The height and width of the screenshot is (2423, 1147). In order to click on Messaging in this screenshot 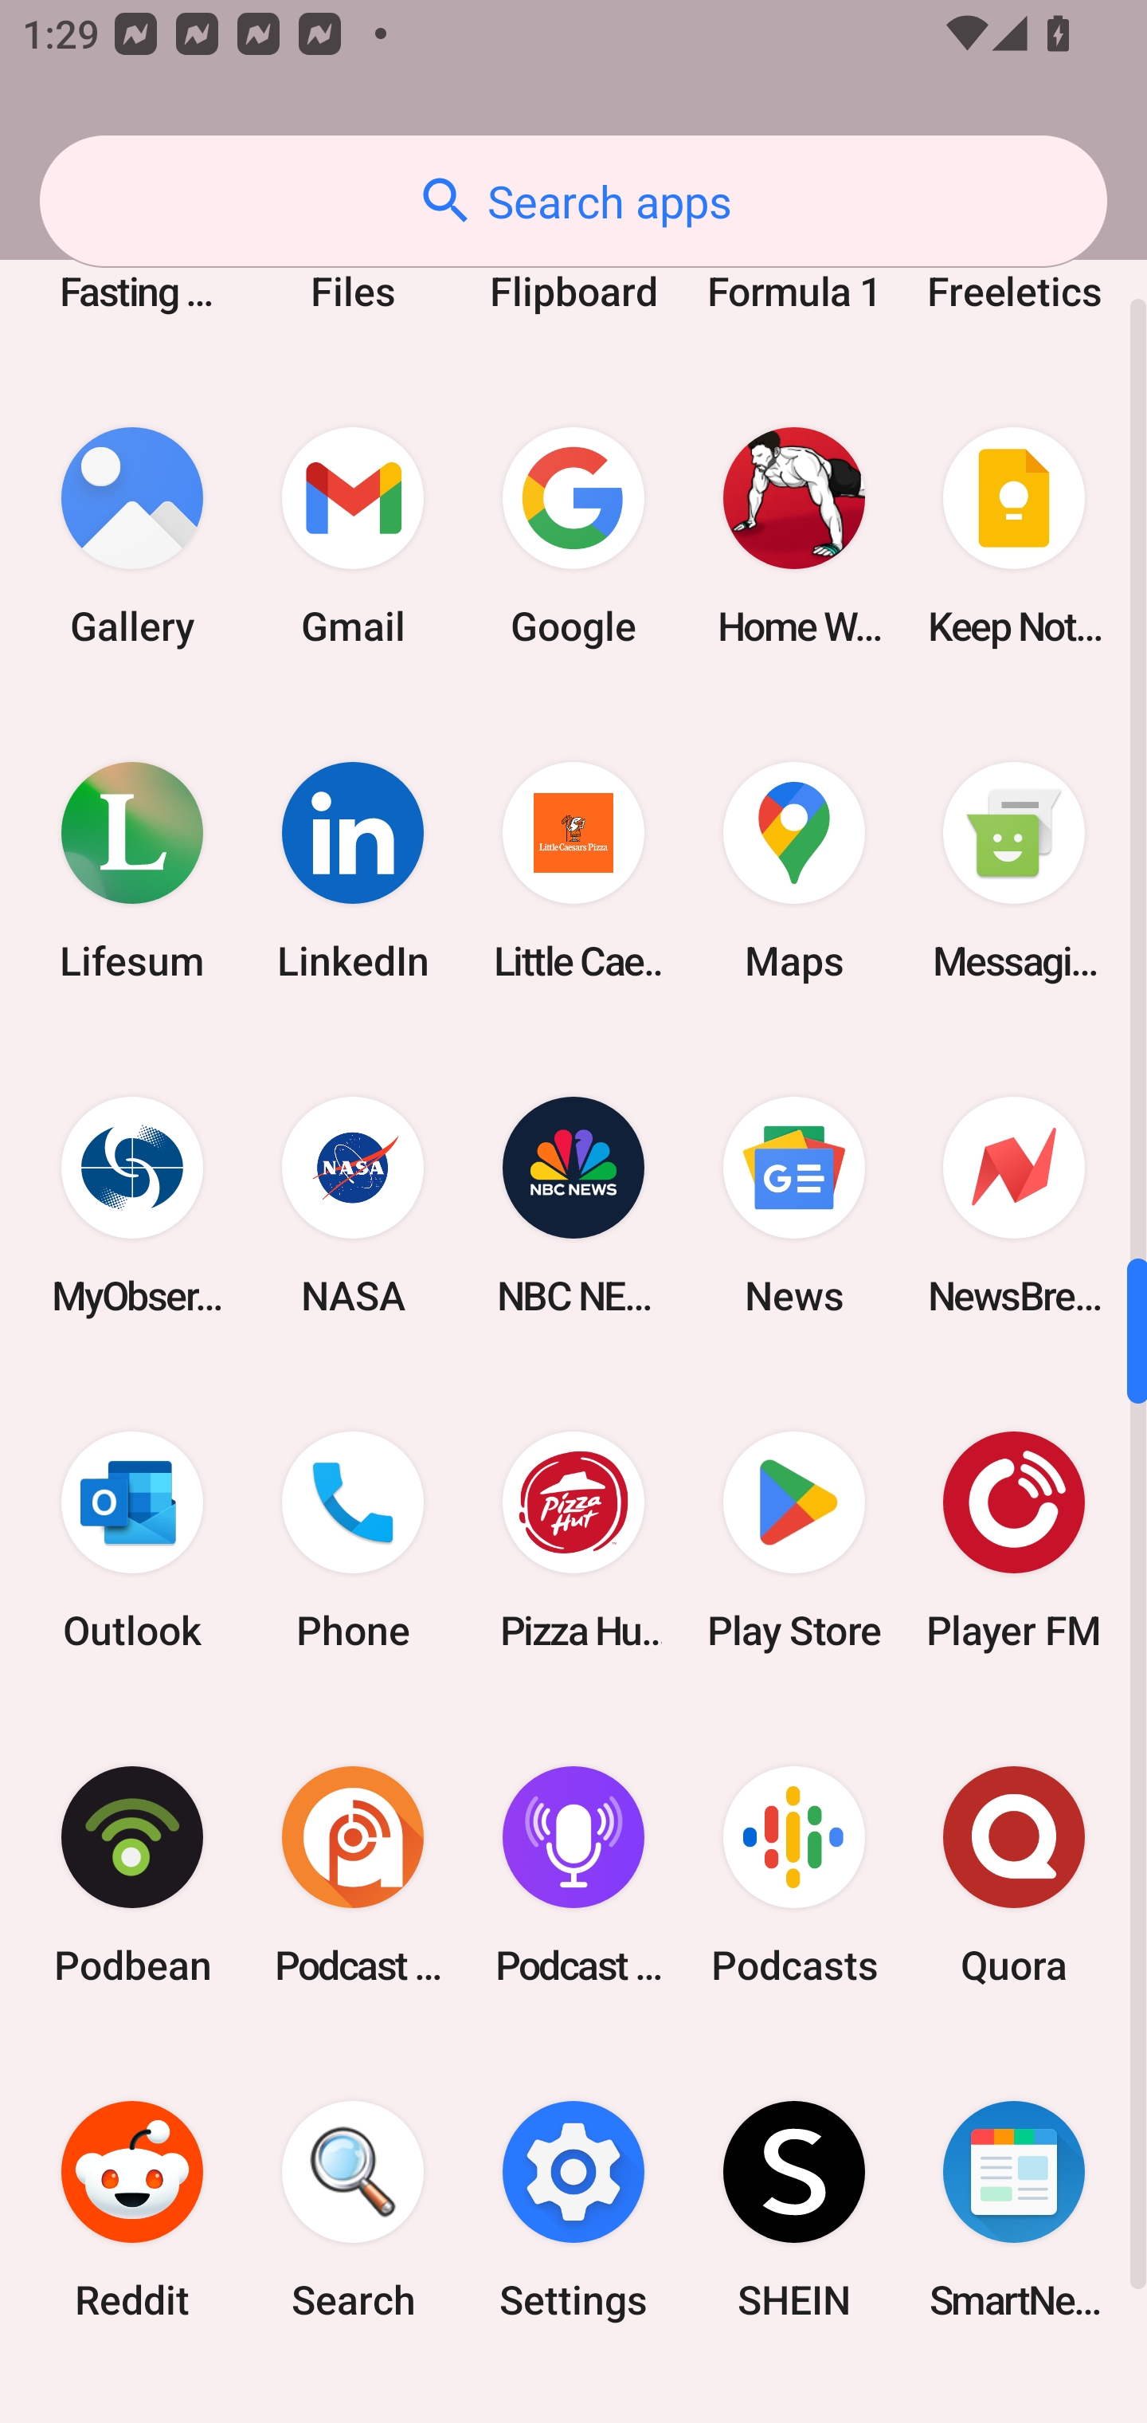, I will do `click(1014, 870)`.